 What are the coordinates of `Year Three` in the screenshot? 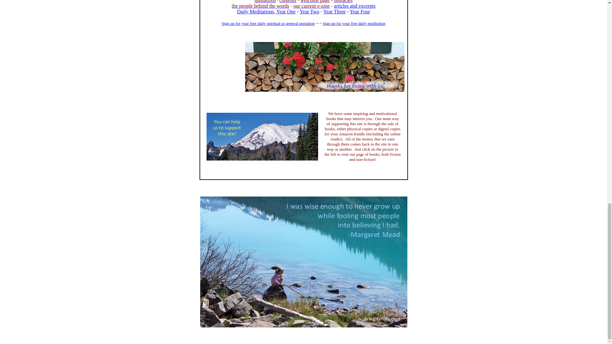 It's located at (334, 11).